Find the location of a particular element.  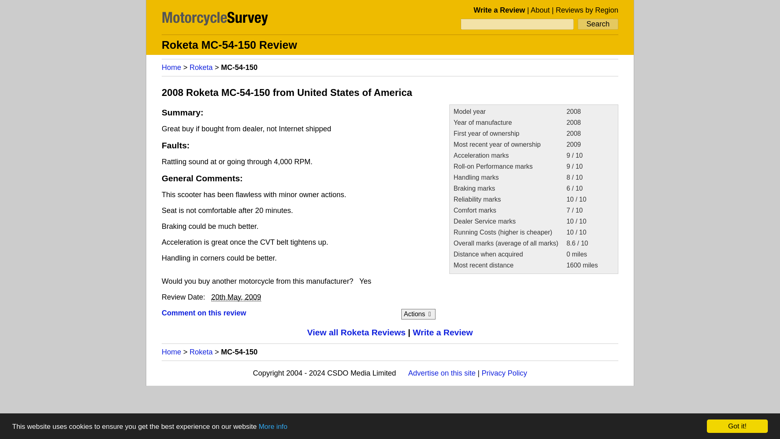

Roketa is located at coordinates (201, 67).